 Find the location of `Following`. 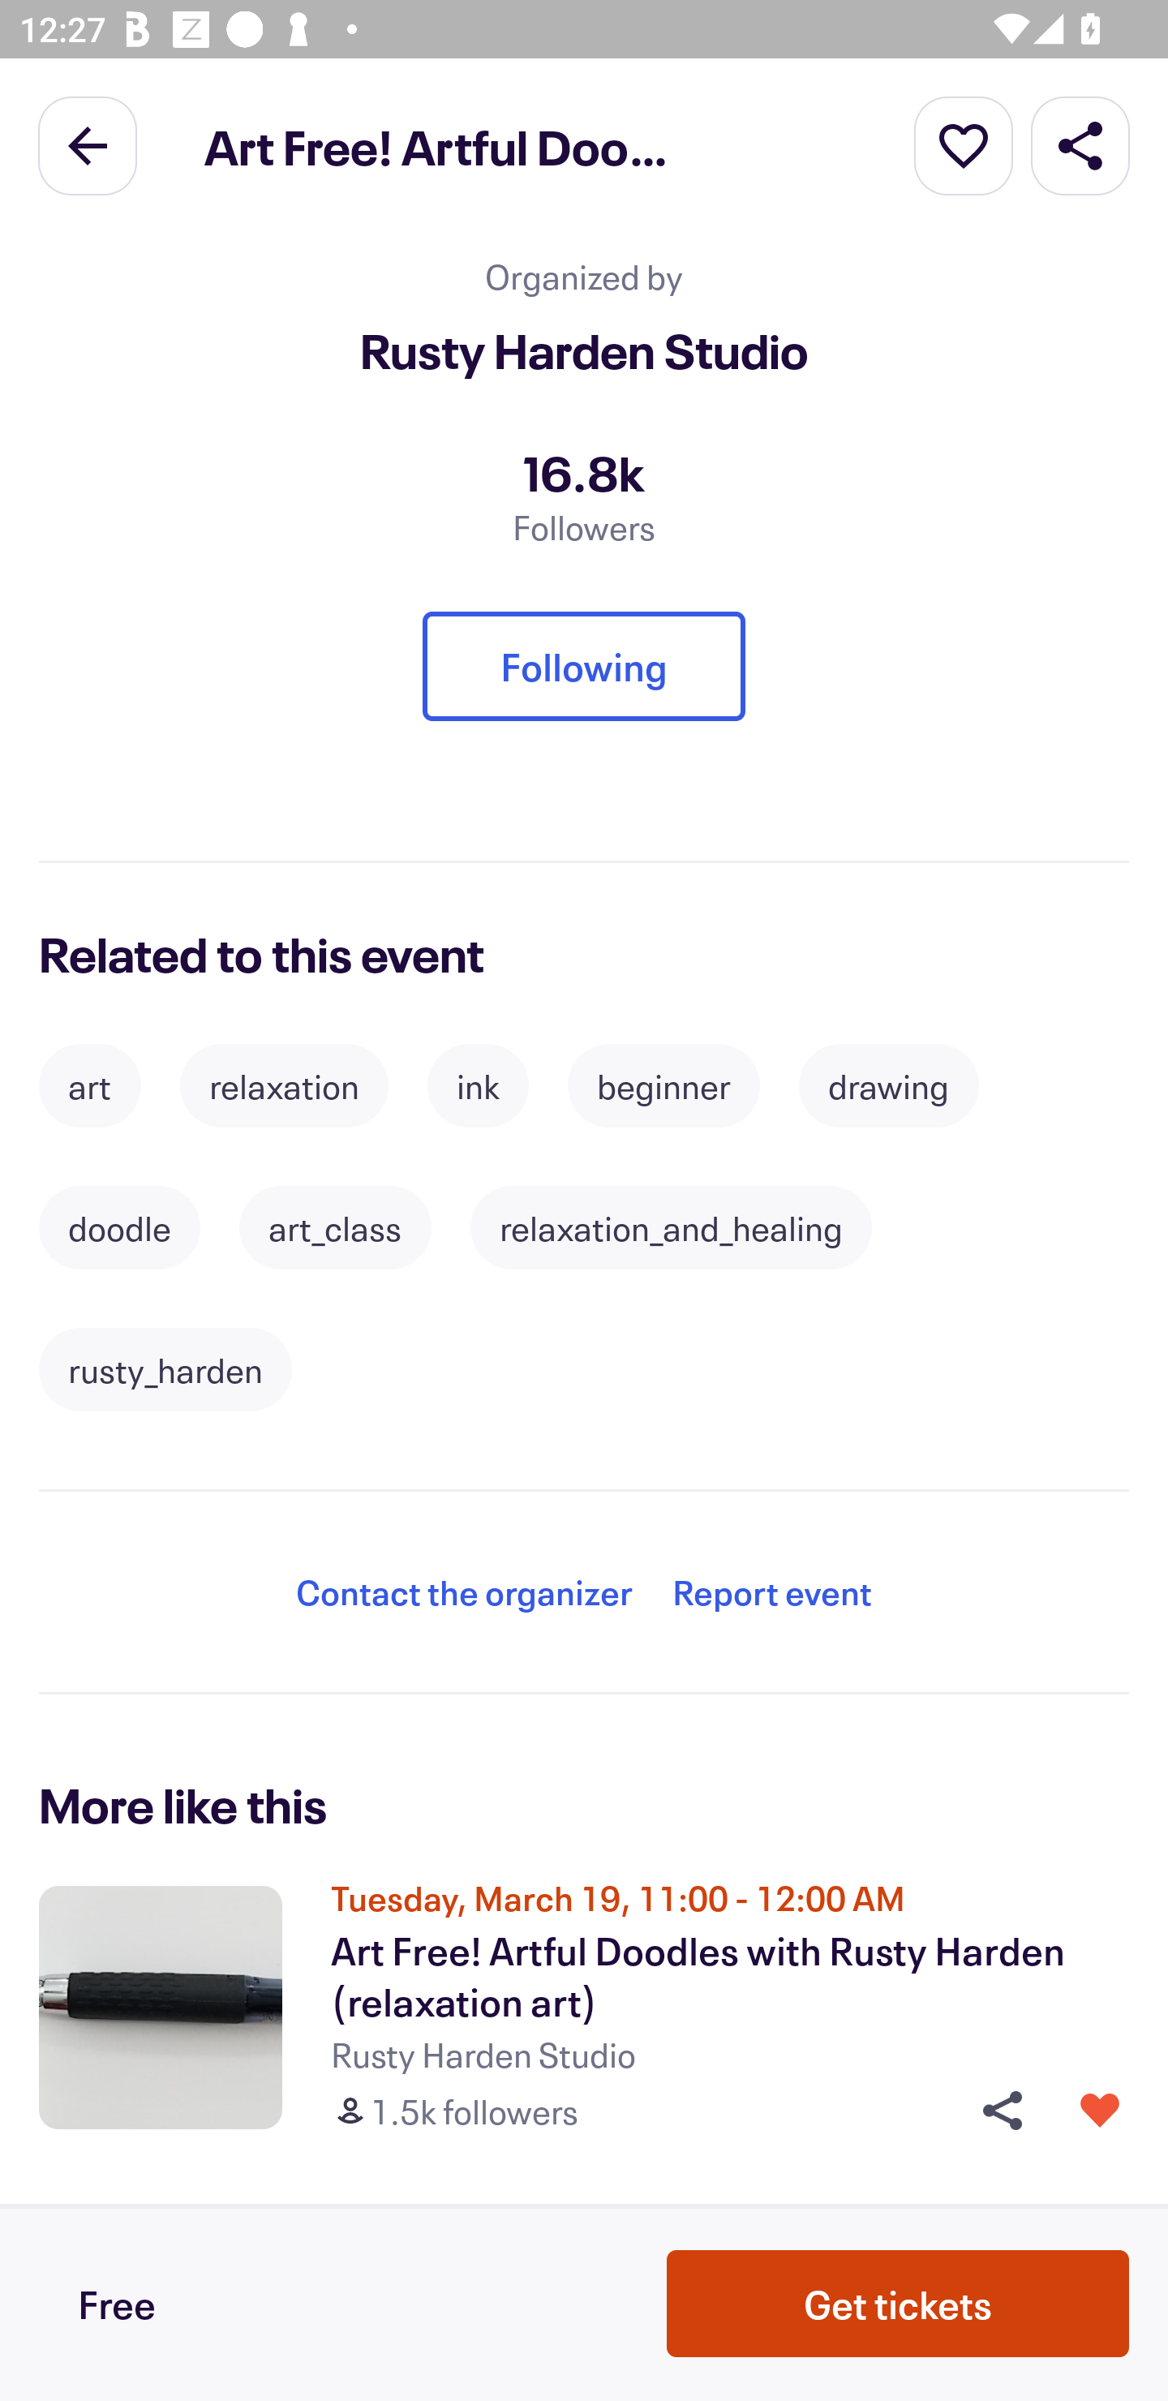

Following is located at coordinates (584, 665).